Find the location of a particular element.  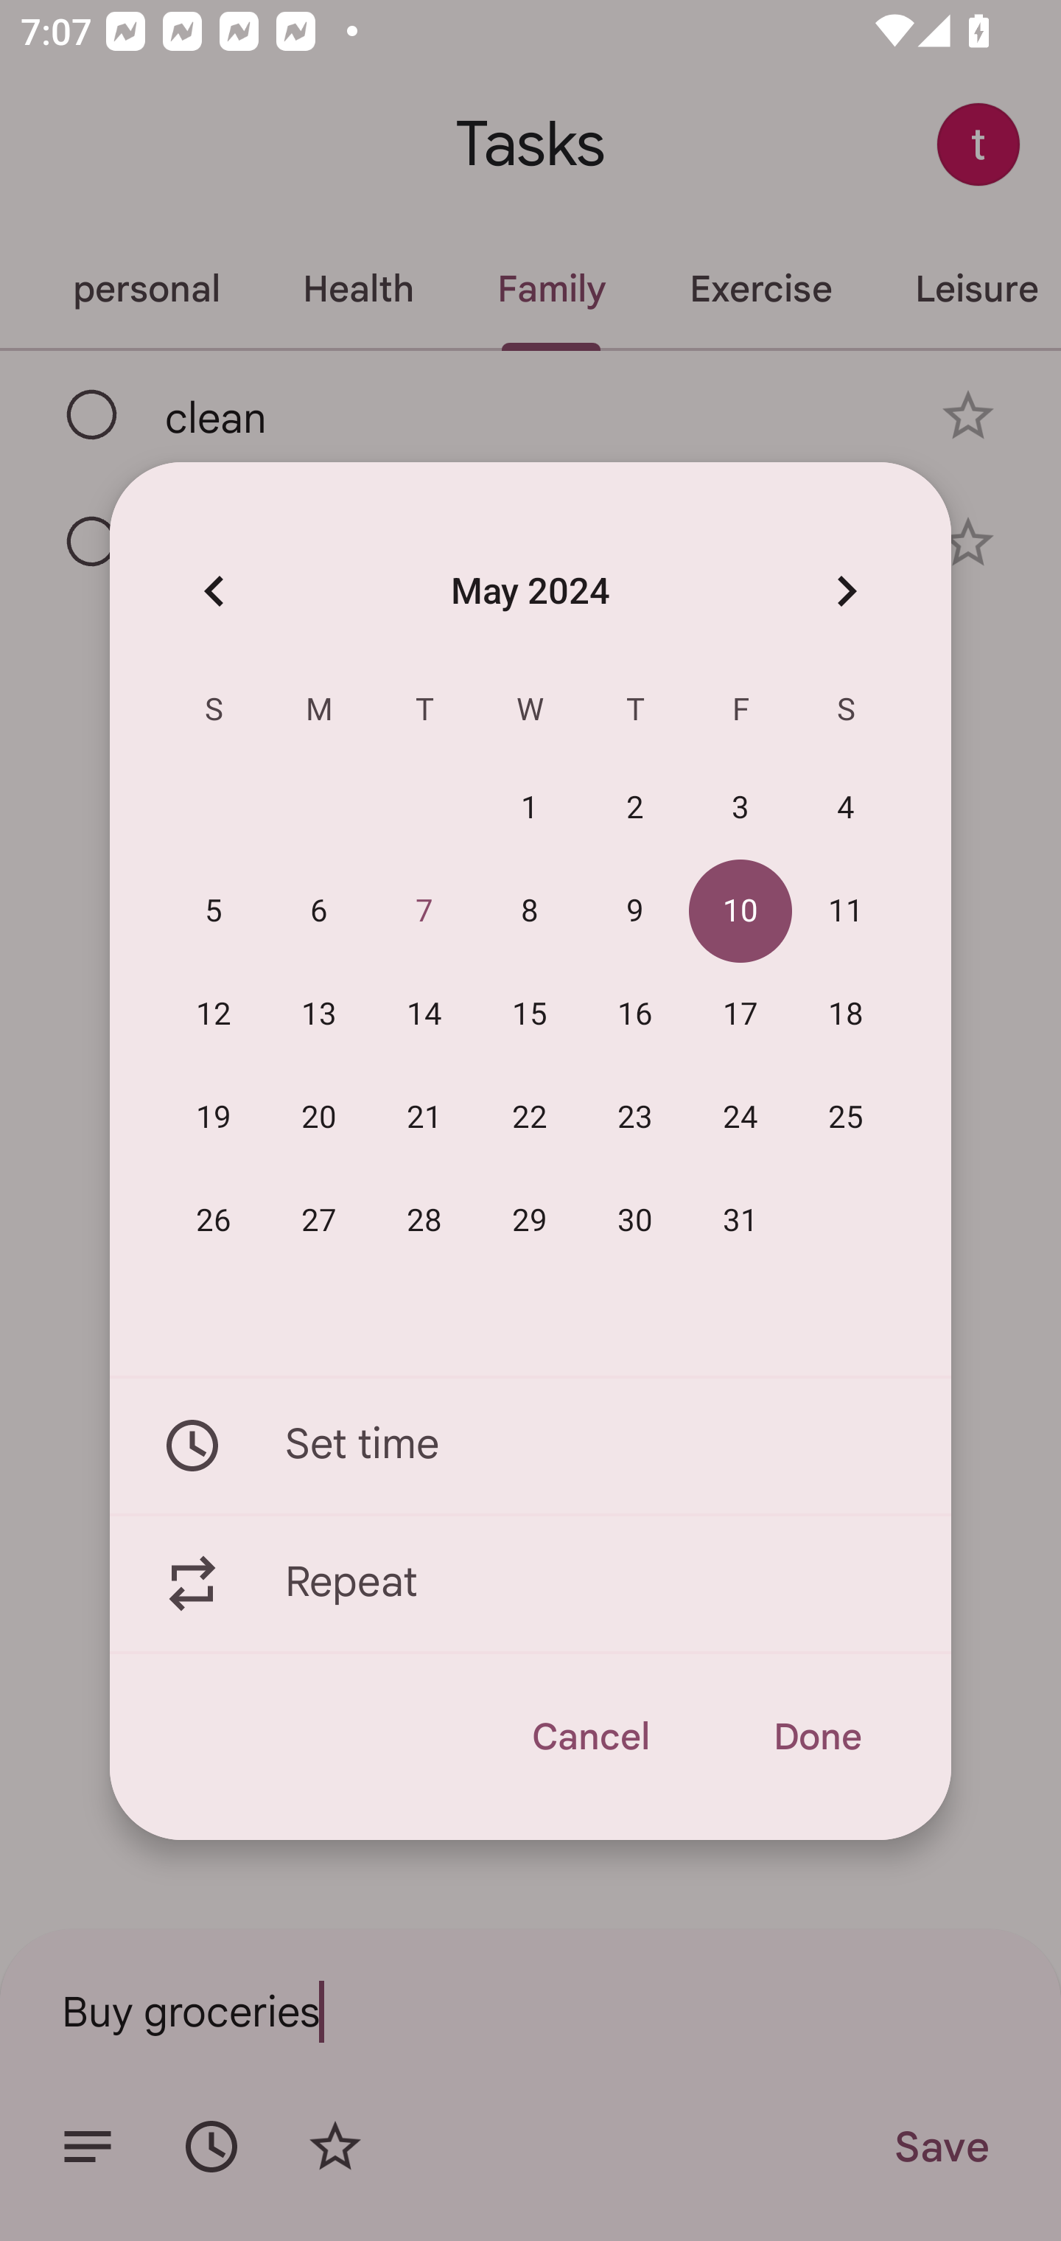

21 21 May 2024 is located at coordinates (424, 1118).